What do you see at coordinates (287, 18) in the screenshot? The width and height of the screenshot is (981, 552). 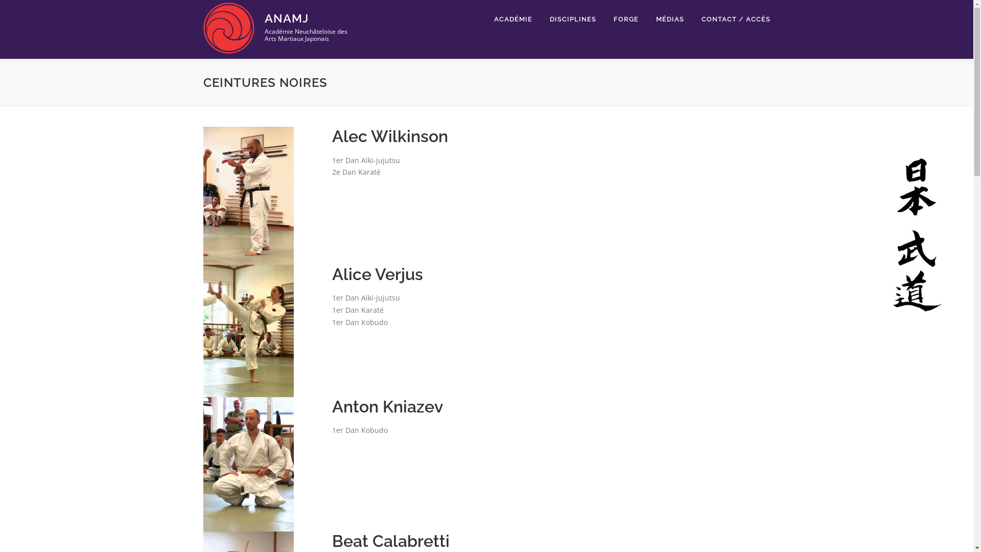 I see `ANAMJ` at bounding box center [287, 18].